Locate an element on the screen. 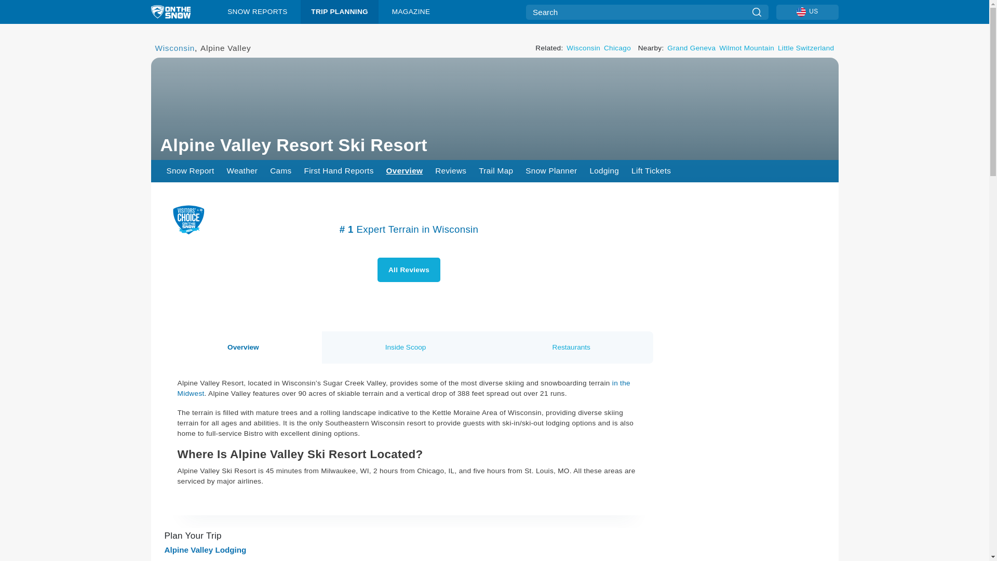 The width and height of the screenshot is (997, 561). All Reviews is located at coordinates (409, 270).